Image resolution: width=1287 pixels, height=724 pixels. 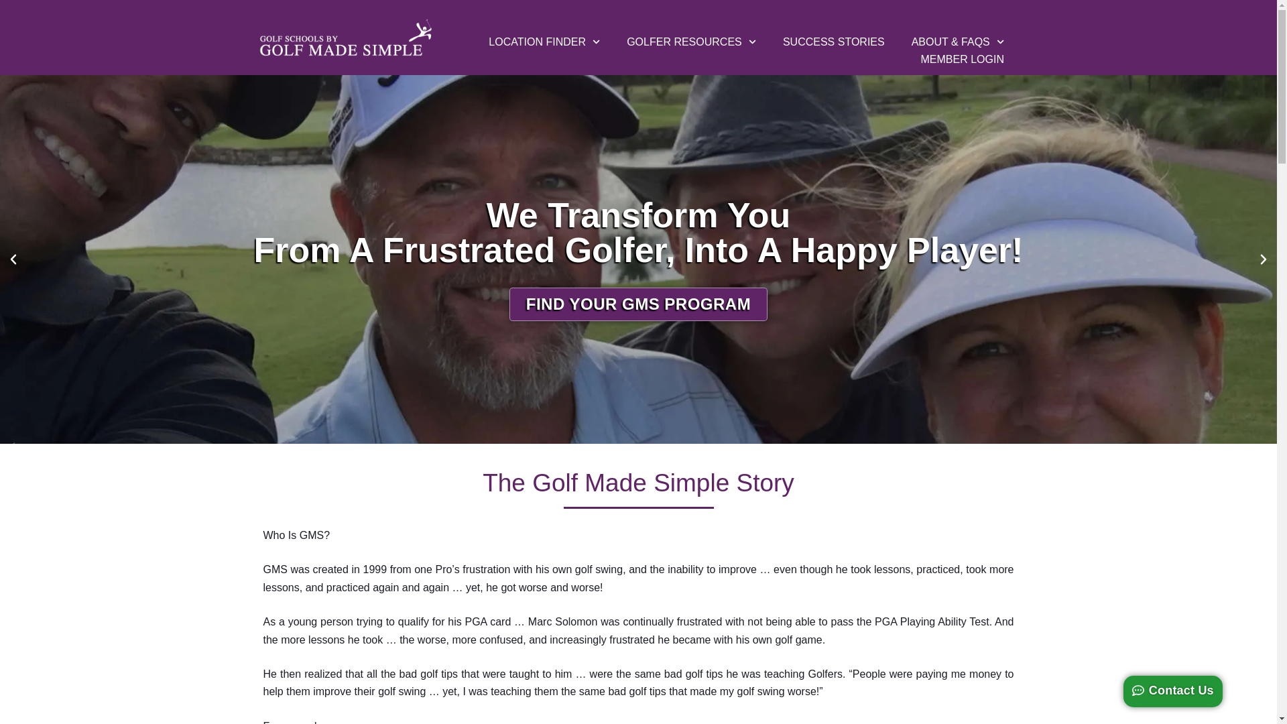 I want to click on LOCATION FINDER, so click(x=544, y=42).